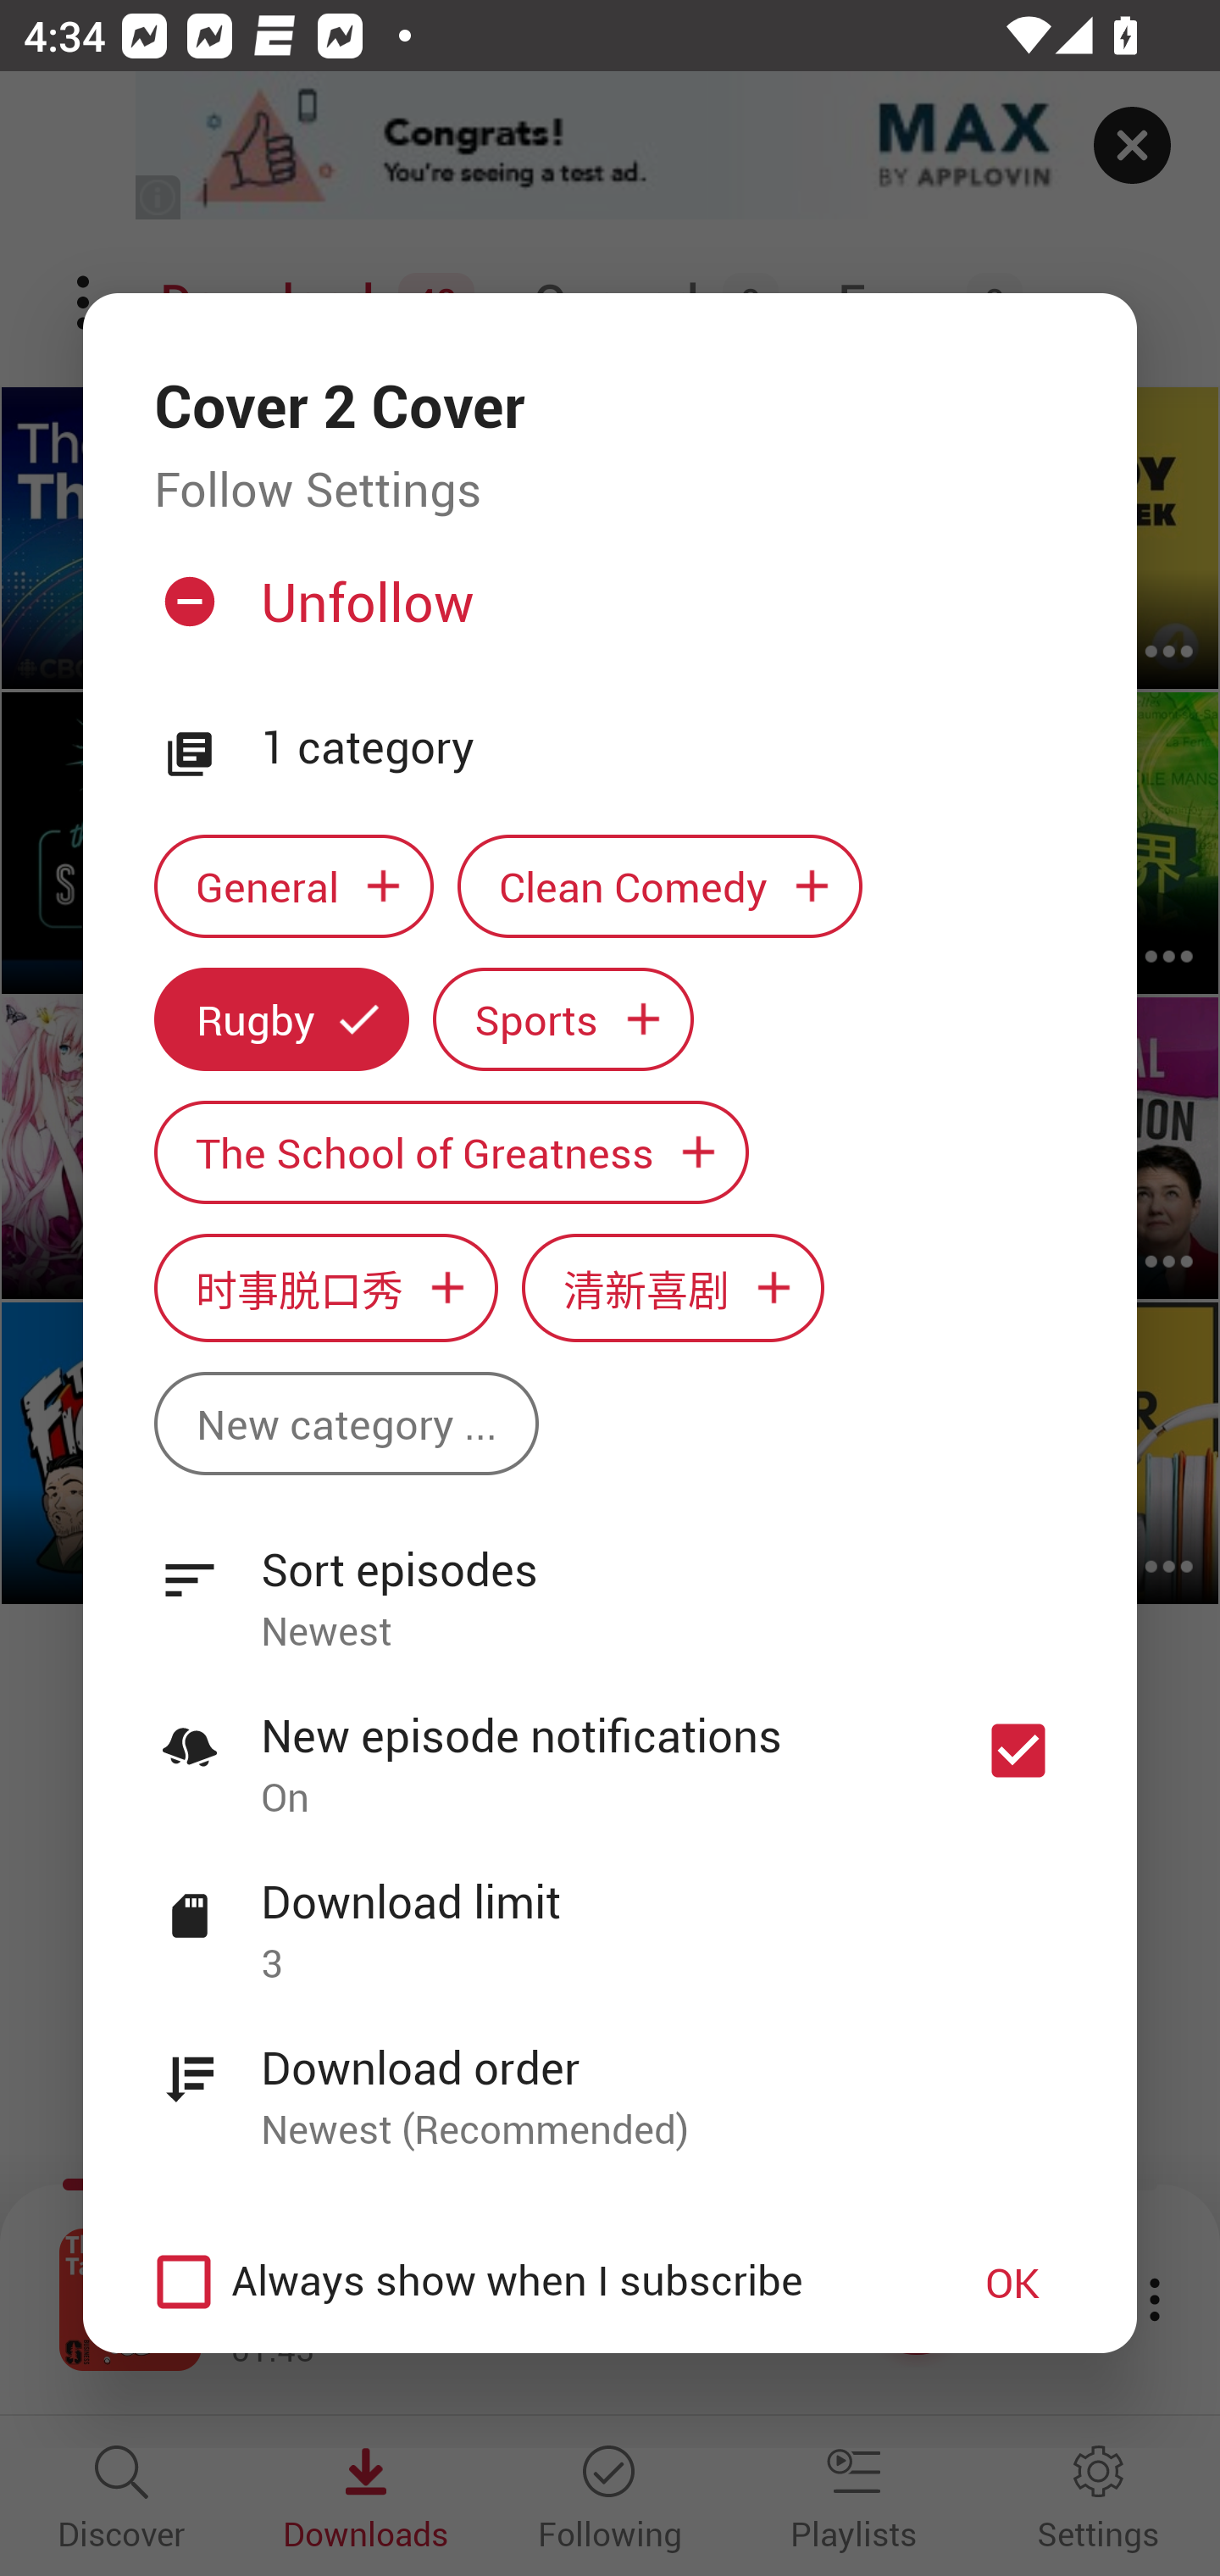 The width and height of the screenshot is (1220, 2576). Describe the element at coordinates (325, 1288) in the screenshot. I see `时事脱口秀` at that location.